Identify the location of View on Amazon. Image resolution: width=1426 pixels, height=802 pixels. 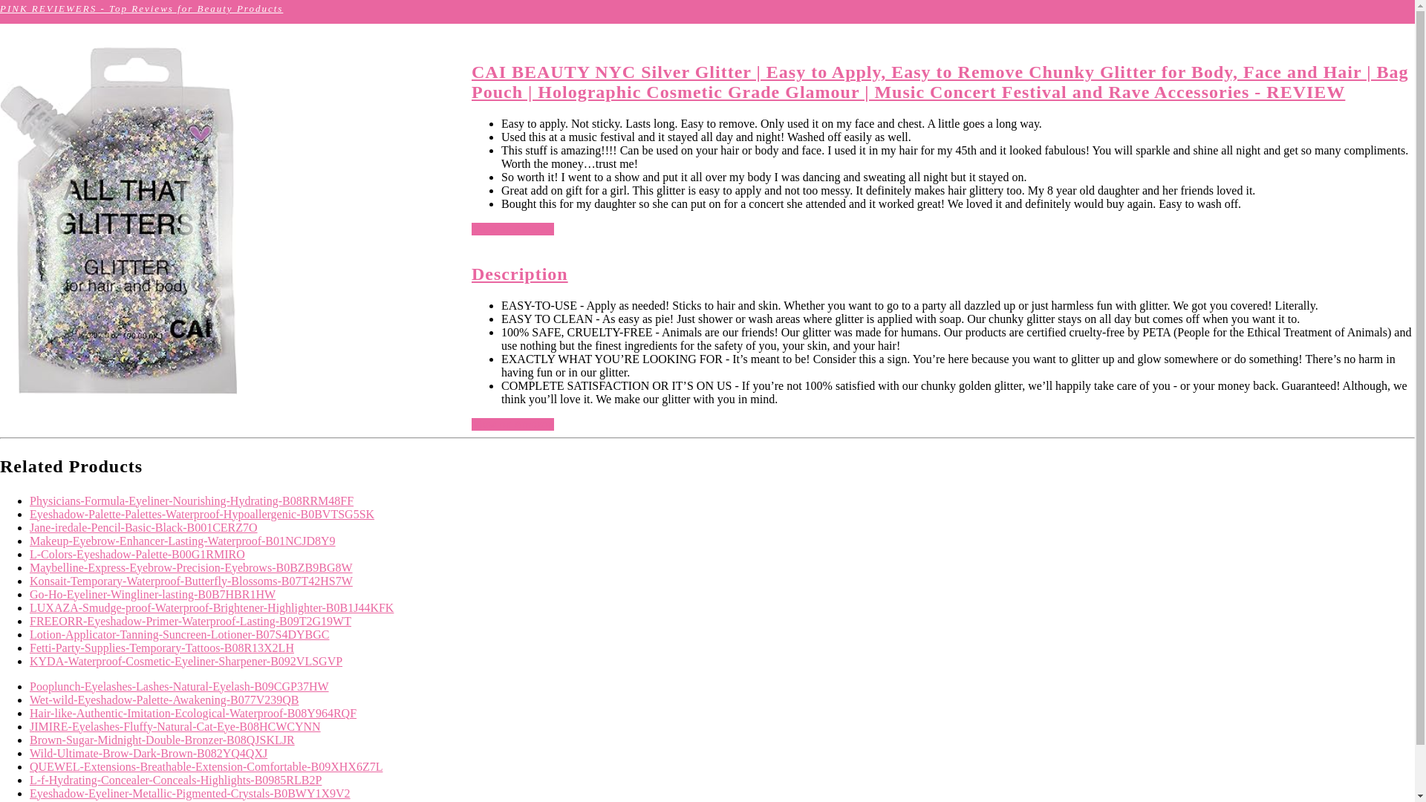
(512, 423).